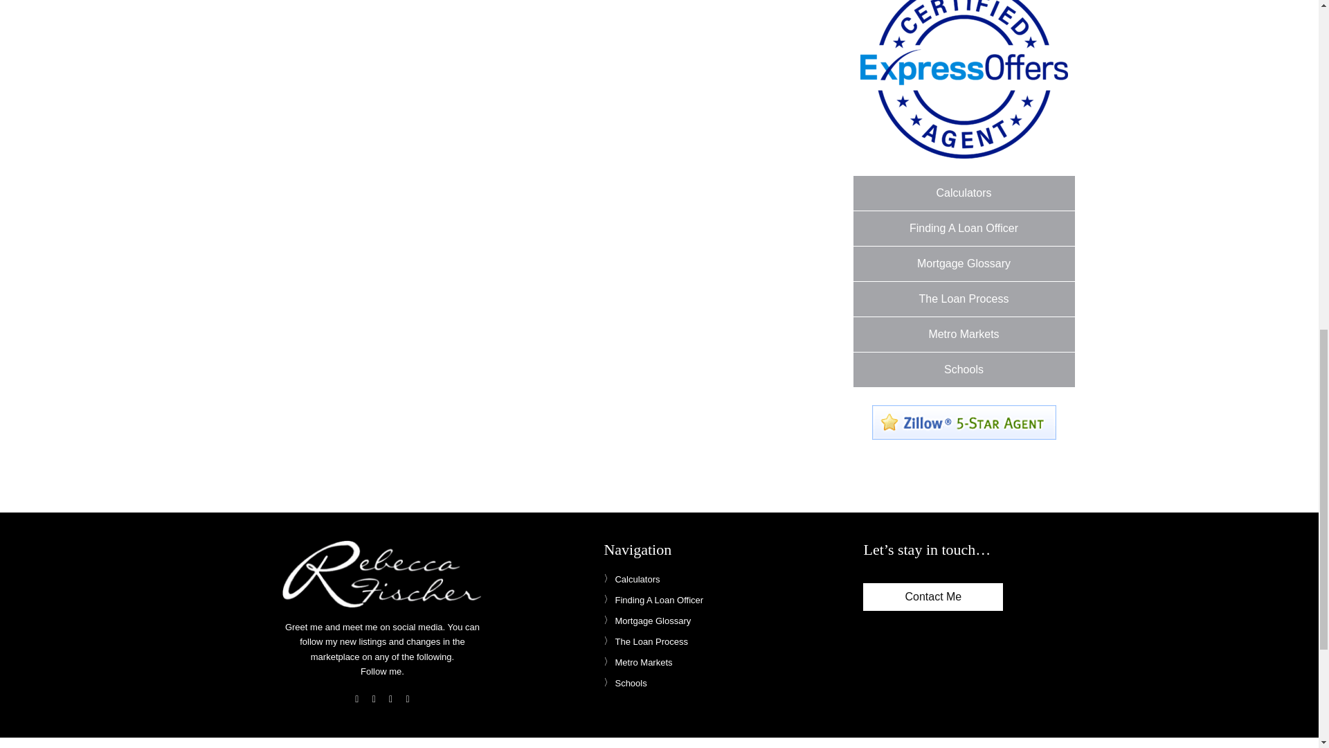  I want to click on Mortgage Glossary, so click(964, 264).